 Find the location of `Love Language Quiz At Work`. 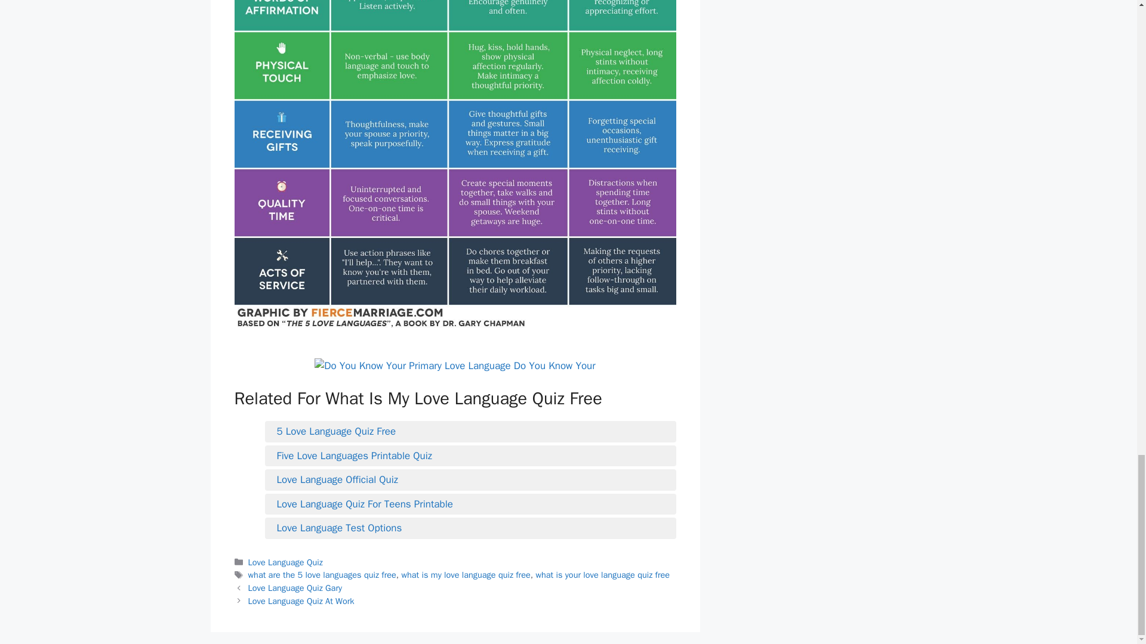

Love Language Quiz At Work is located at coordinates (301, 601).